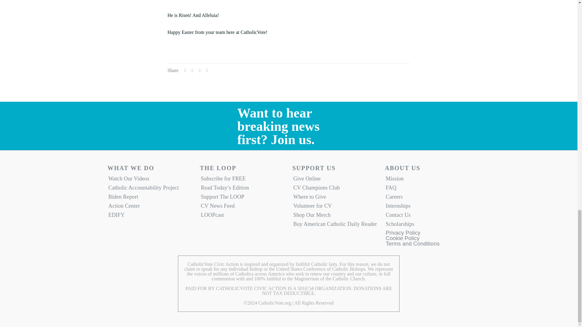  I want to click on LOOPcast, so click(242, 216).